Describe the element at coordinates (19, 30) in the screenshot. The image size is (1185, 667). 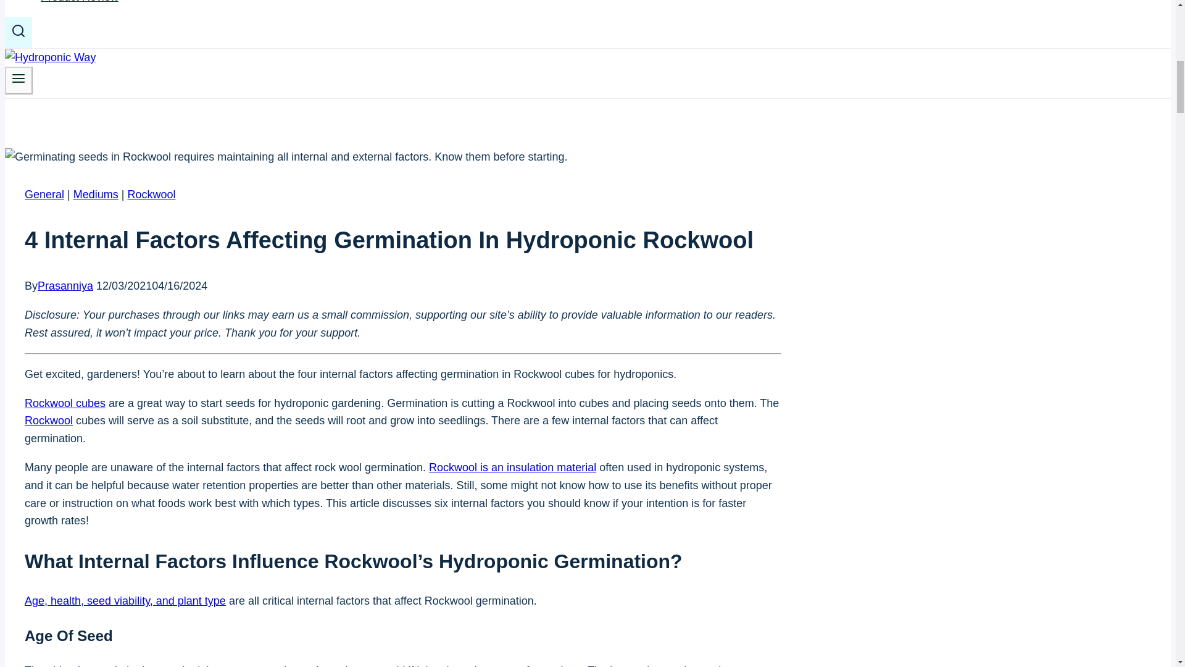
I see `Search` at that location.